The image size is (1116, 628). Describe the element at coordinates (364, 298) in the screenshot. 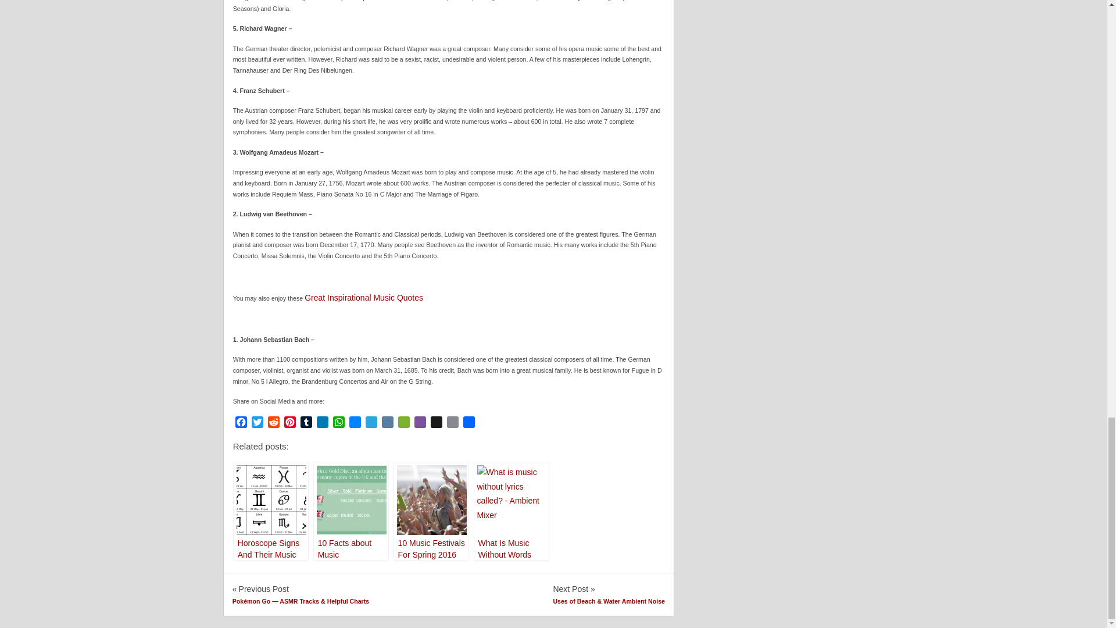

I see `Great Inspirational Music Quotes` at that location.